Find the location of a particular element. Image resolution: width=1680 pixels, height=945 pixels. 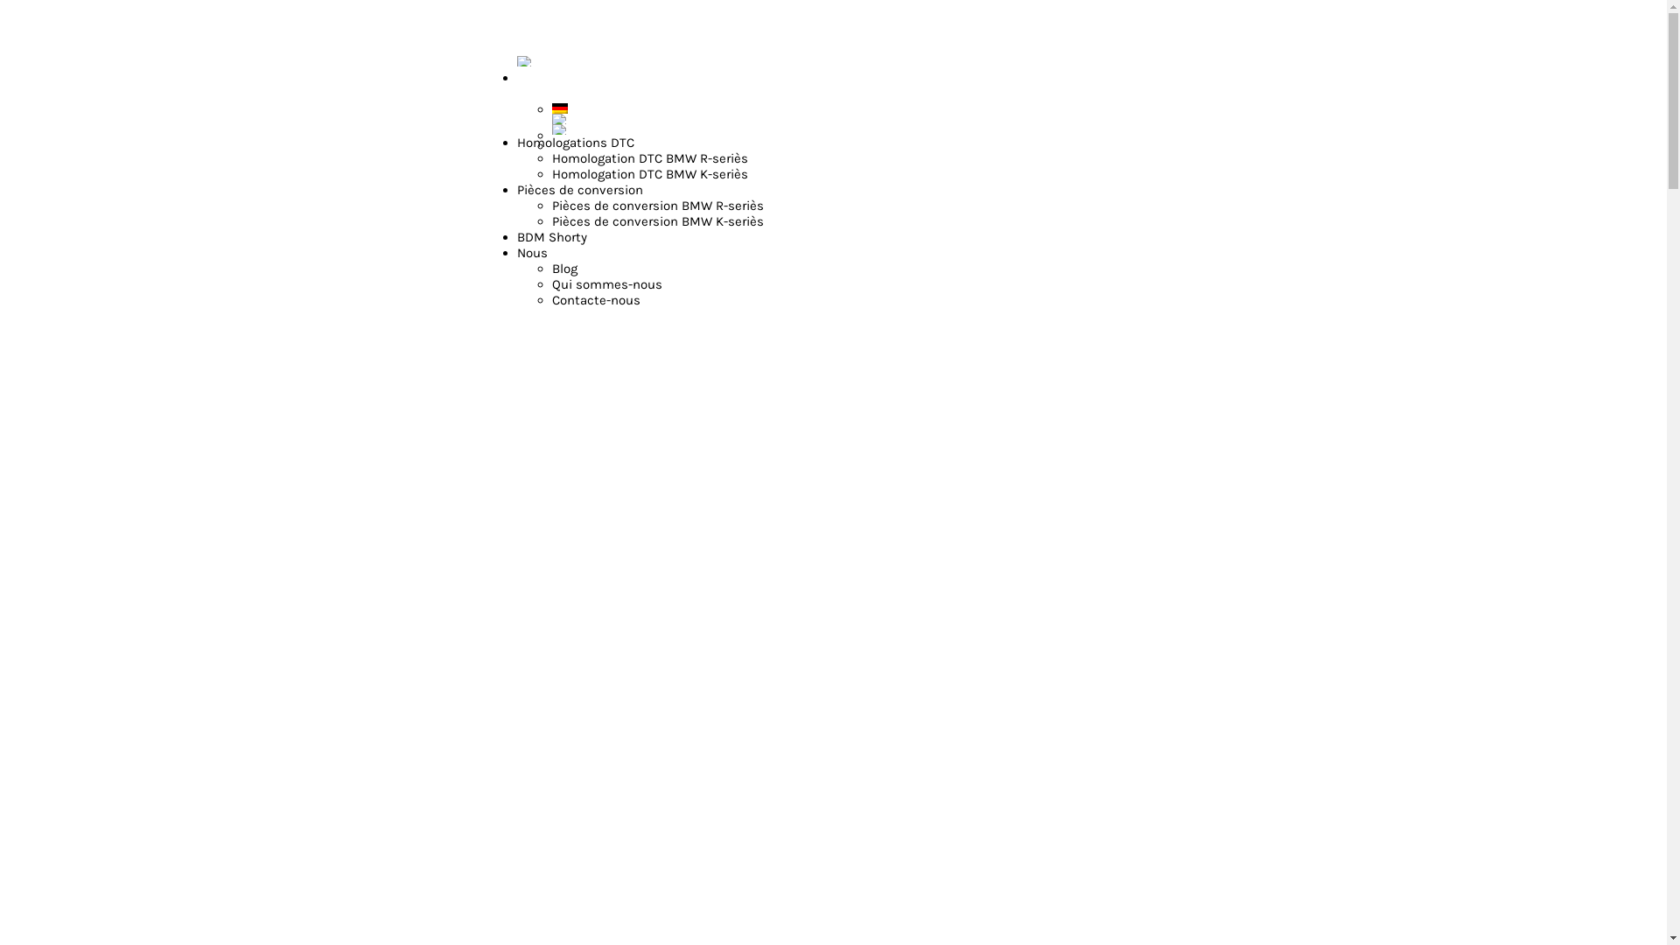

Blog is located at coordinates (565, 269).